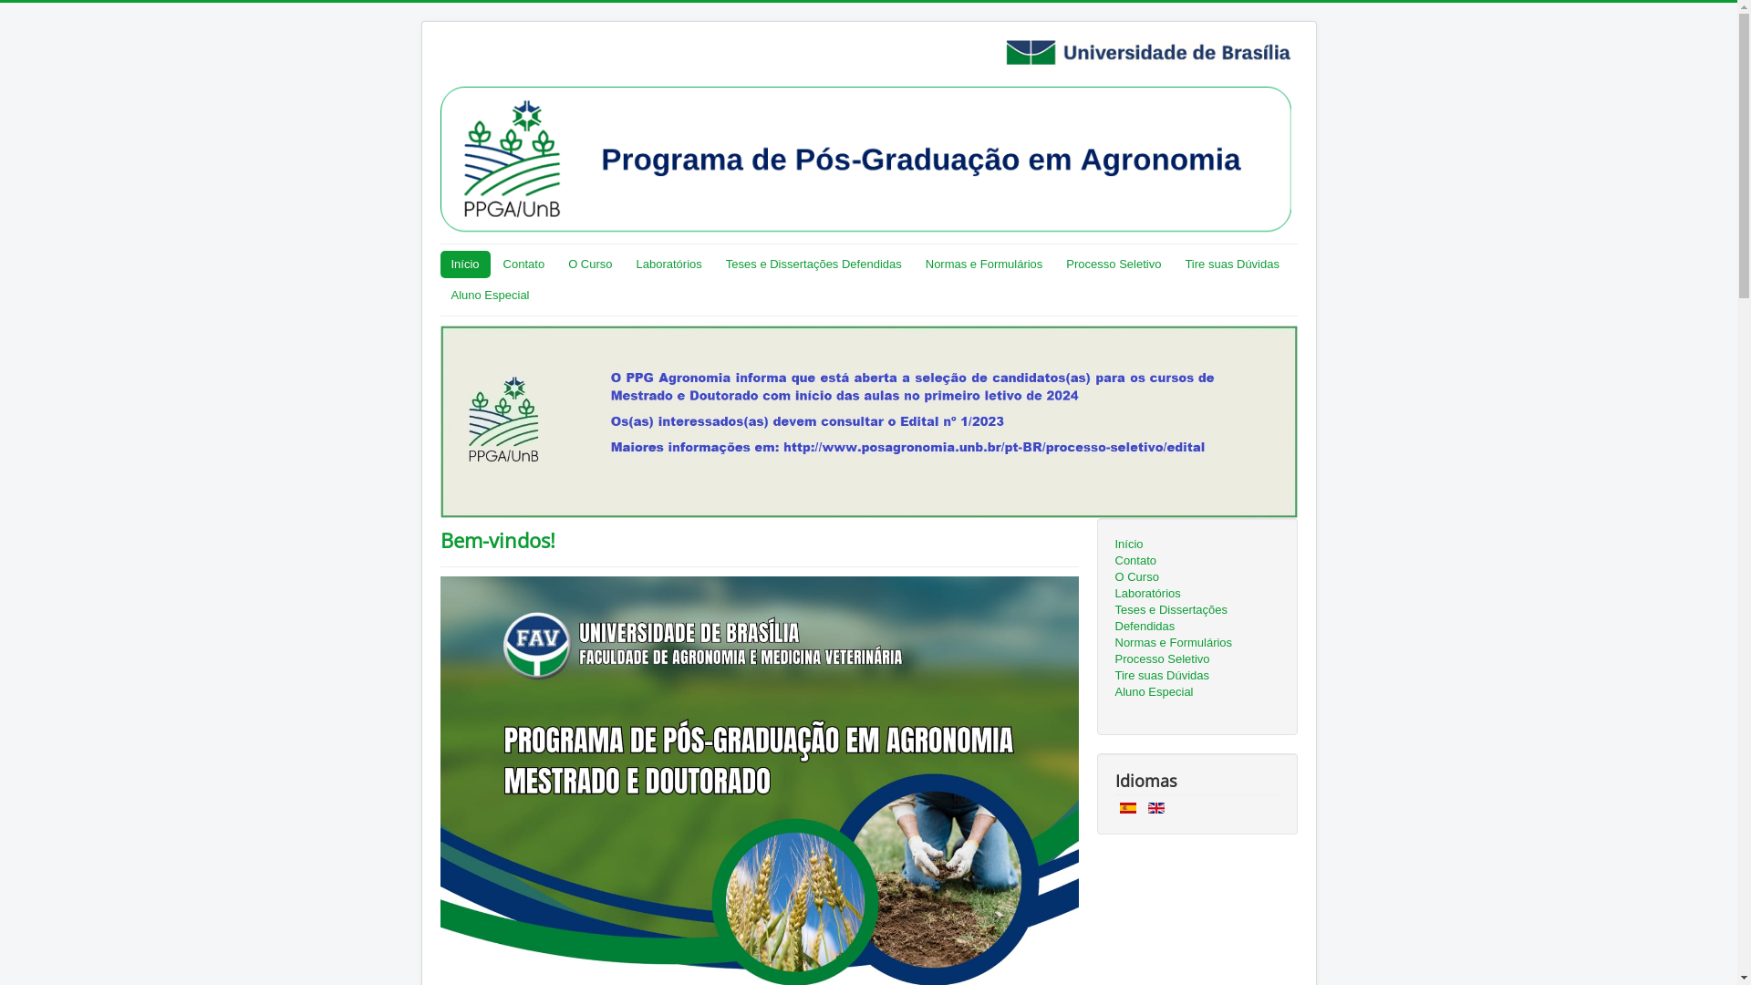 This screenshot has height=985, width=1751. I want to click on Contato, so click(1197, 560).